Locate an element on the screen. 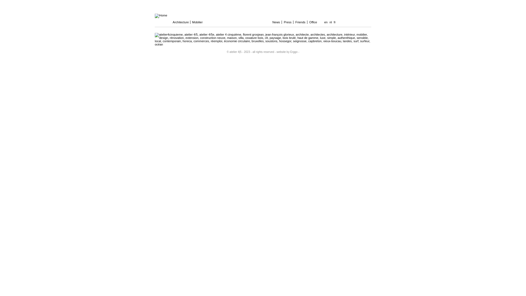 This screenshot has height=296, width=526. Home is located at coordinates (161, 15).